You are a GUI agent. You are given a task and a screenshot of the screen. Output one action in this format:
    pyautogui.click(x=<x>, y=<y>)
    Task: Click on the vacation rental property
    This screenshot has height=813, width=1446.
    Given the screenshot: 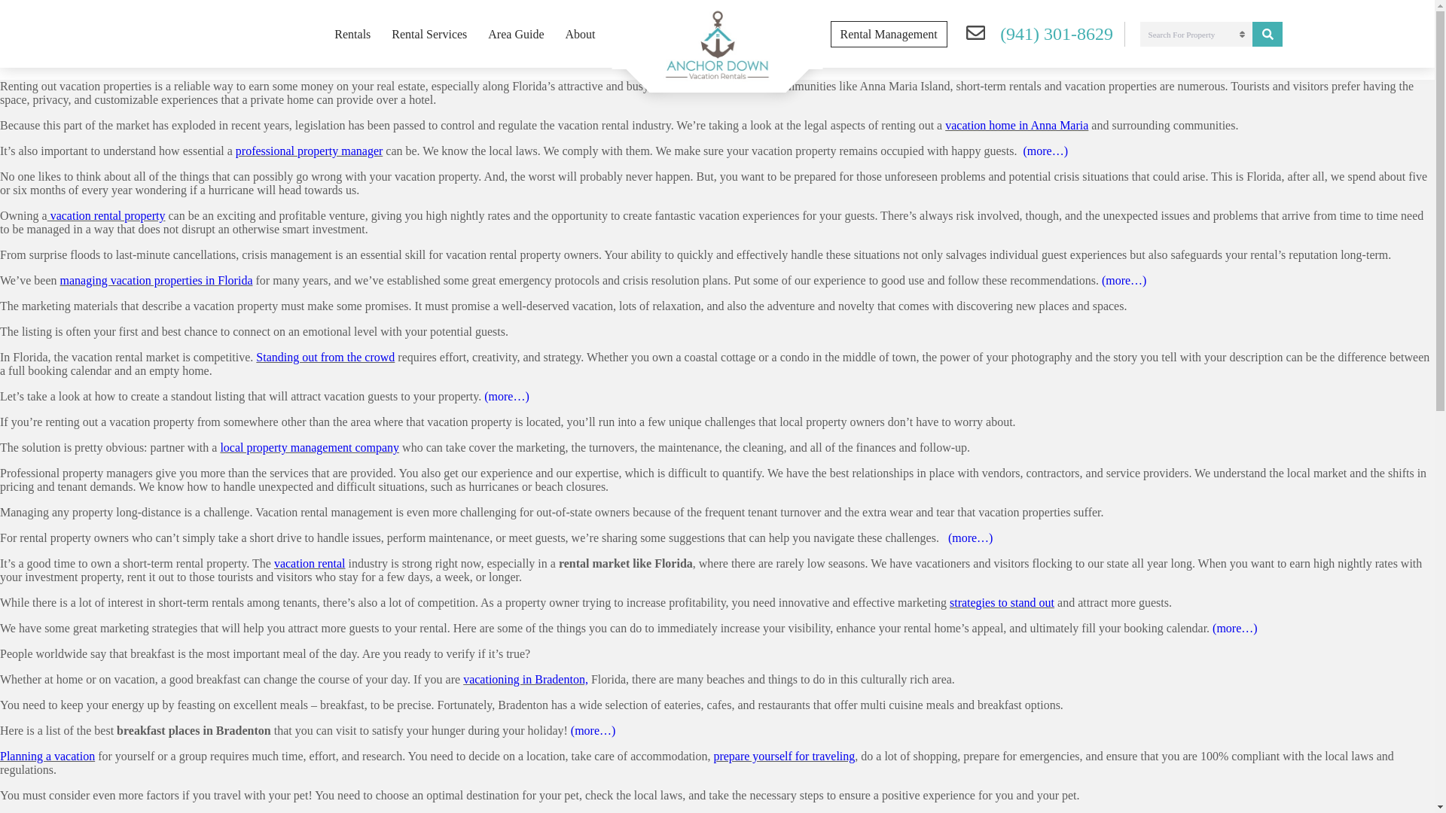 What is the action you would take?
    pyautogui.click(x=107, y=215)
    